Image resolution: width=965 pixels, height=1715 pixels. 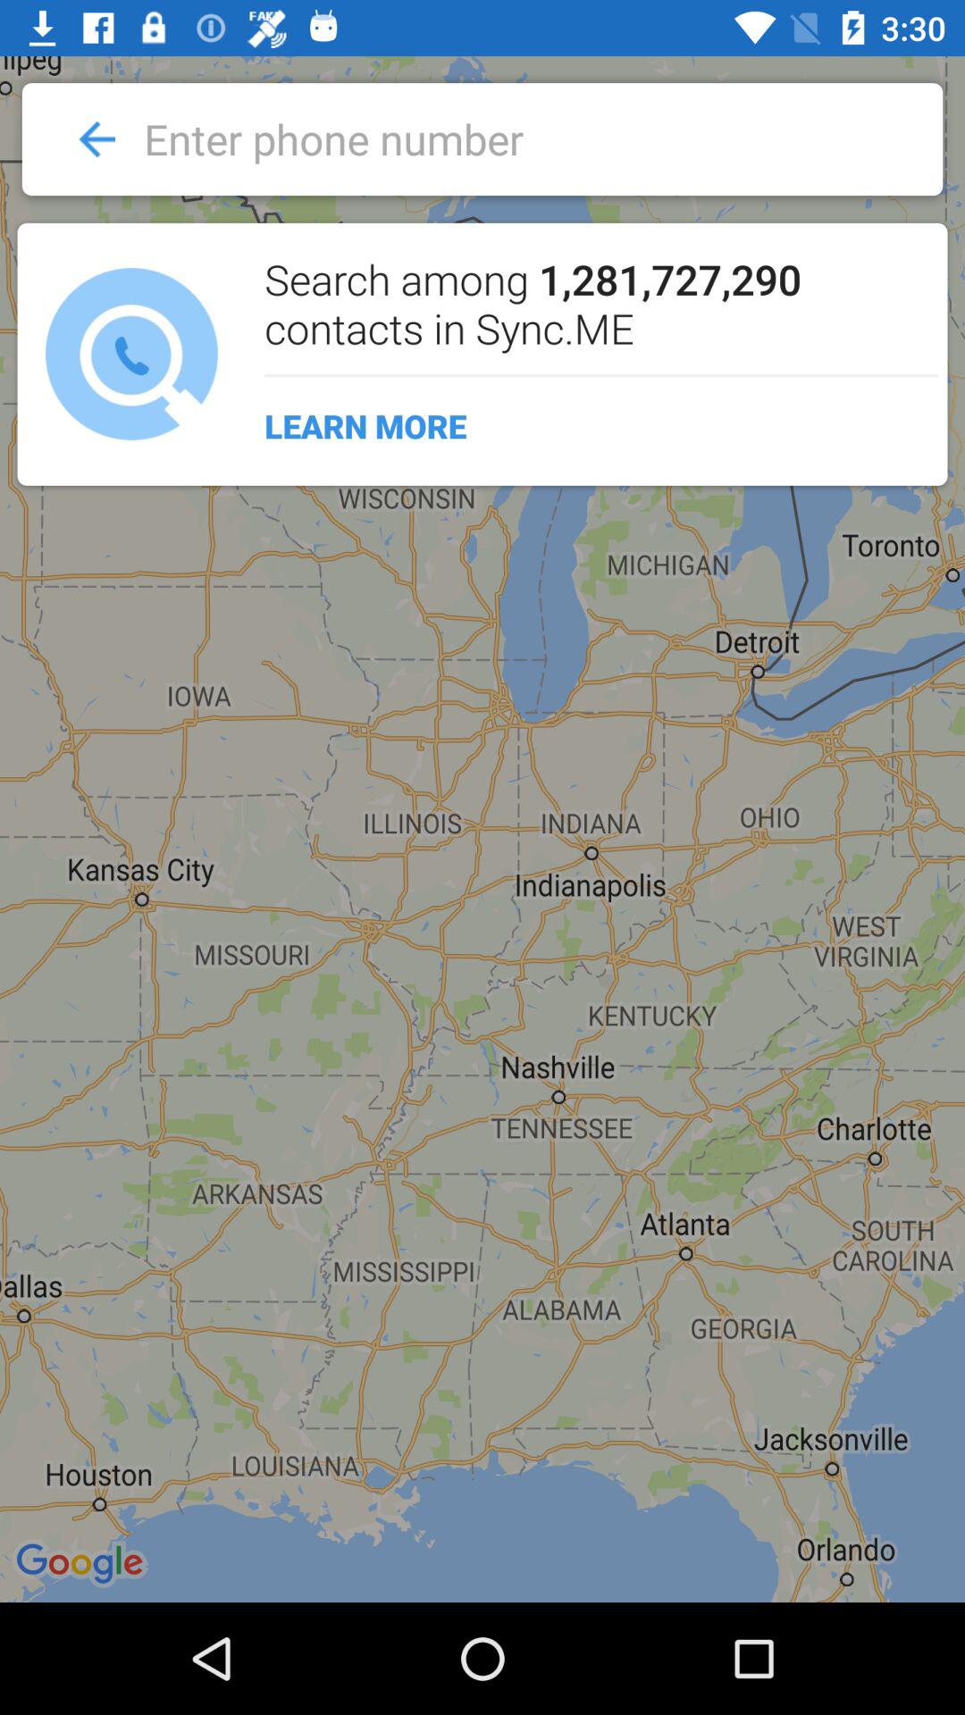 What do you see at coordinates (592, 426) in the screenshot?
I see `turn on learn more` at bounding box center [592, 426].